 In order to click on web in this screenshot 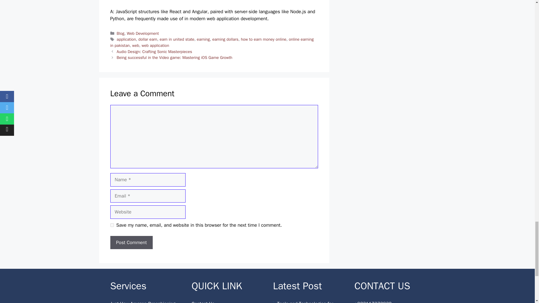, I will do `click(135, 45)`.